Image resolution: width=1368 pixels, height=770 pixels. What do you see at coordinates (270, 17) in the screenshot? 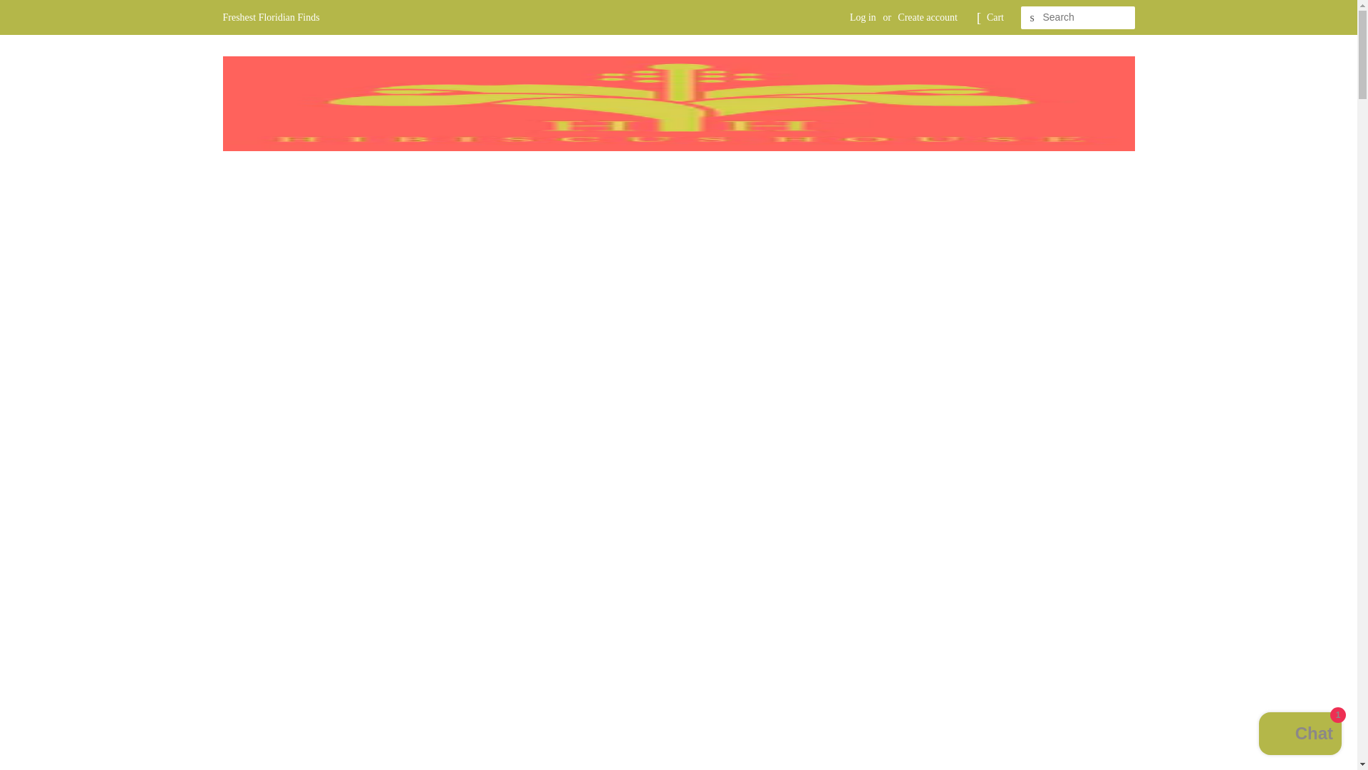
I see `Freshest Floridian Finds` at bounding box center [270, 17].